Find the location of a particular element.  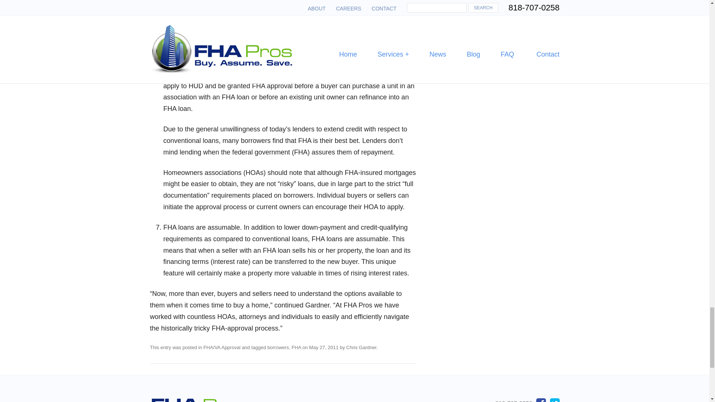

View all posts by Chris Gardner is located at coordinates (361, 347).